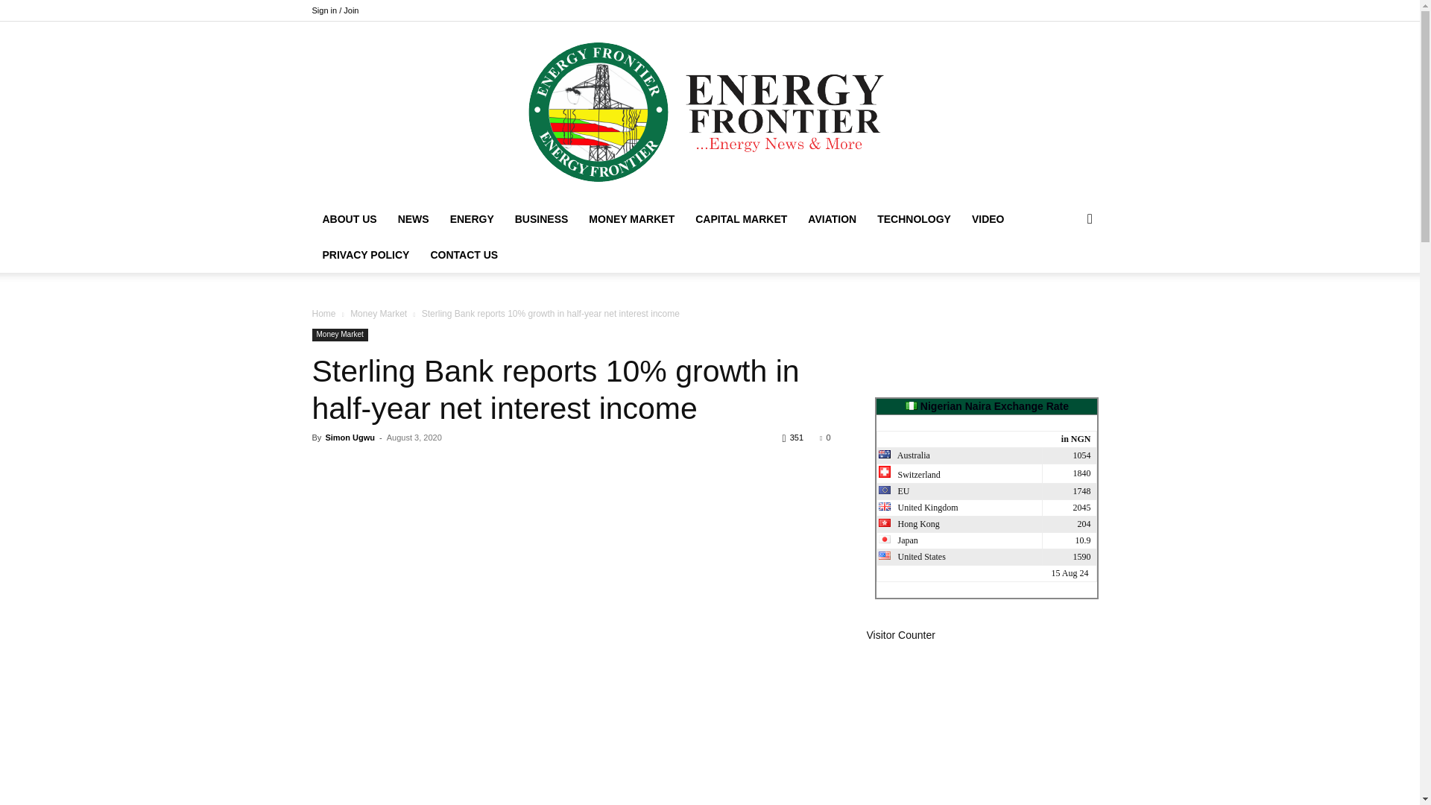 The width and height of the screenshot is (1431, 805). What do you see at coordinates (349, 219) in the screenshot?
I see `ABOUT US` at bounding box center [349, 219].